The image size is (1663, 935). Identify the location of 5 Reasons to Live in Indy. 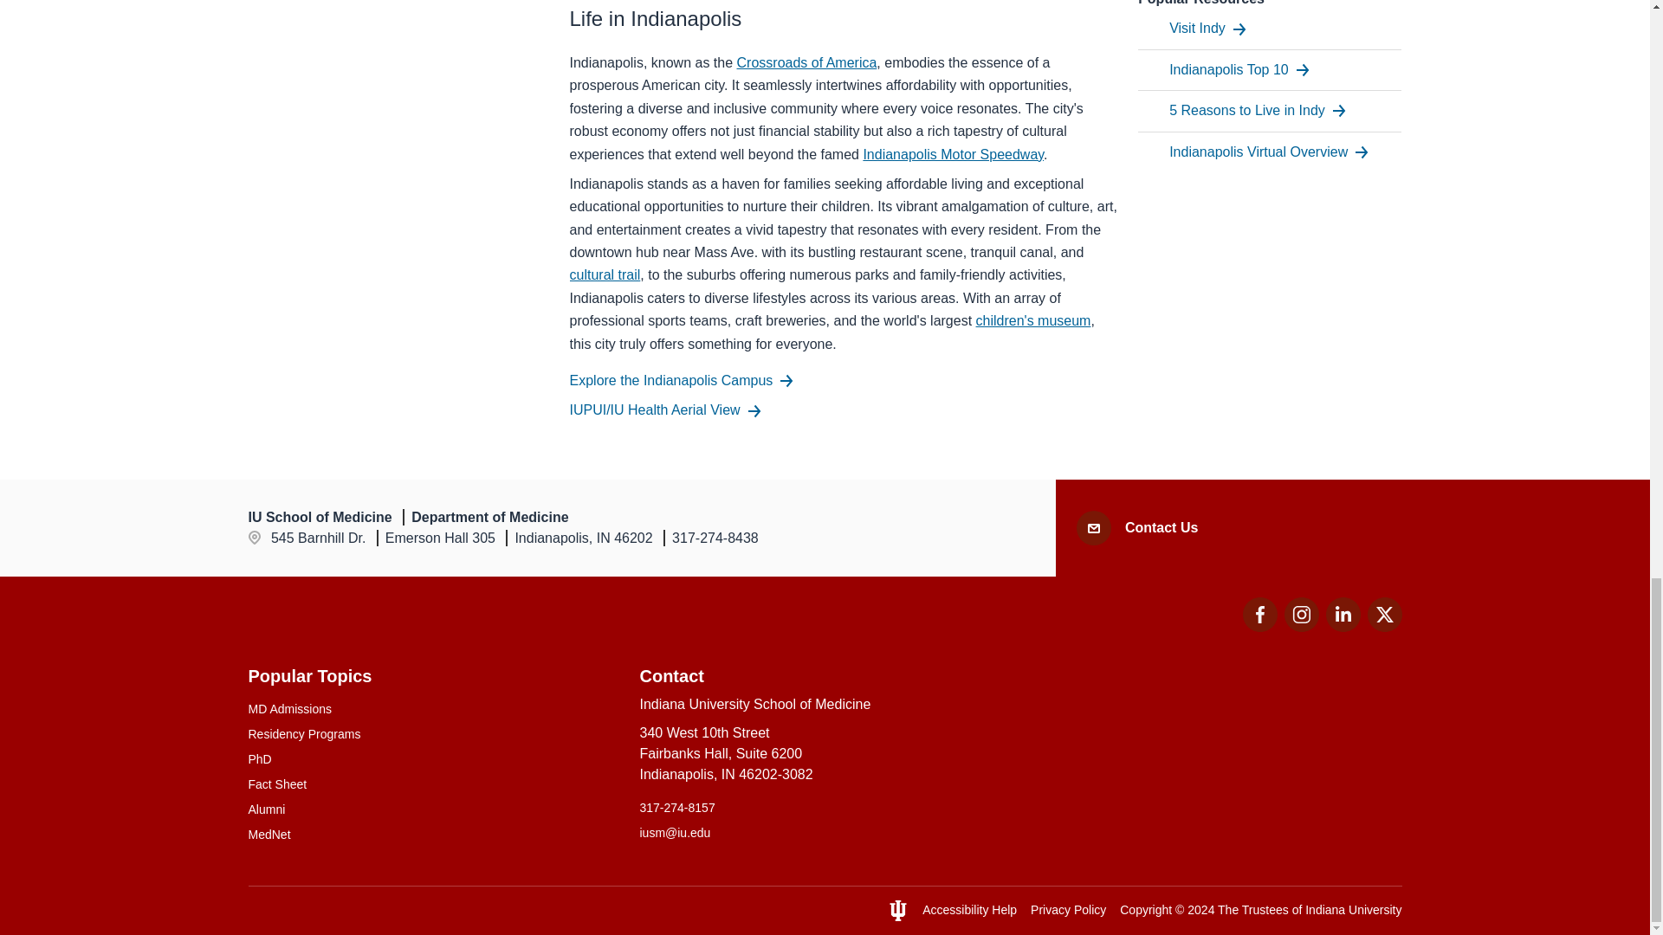
(1257, 111).